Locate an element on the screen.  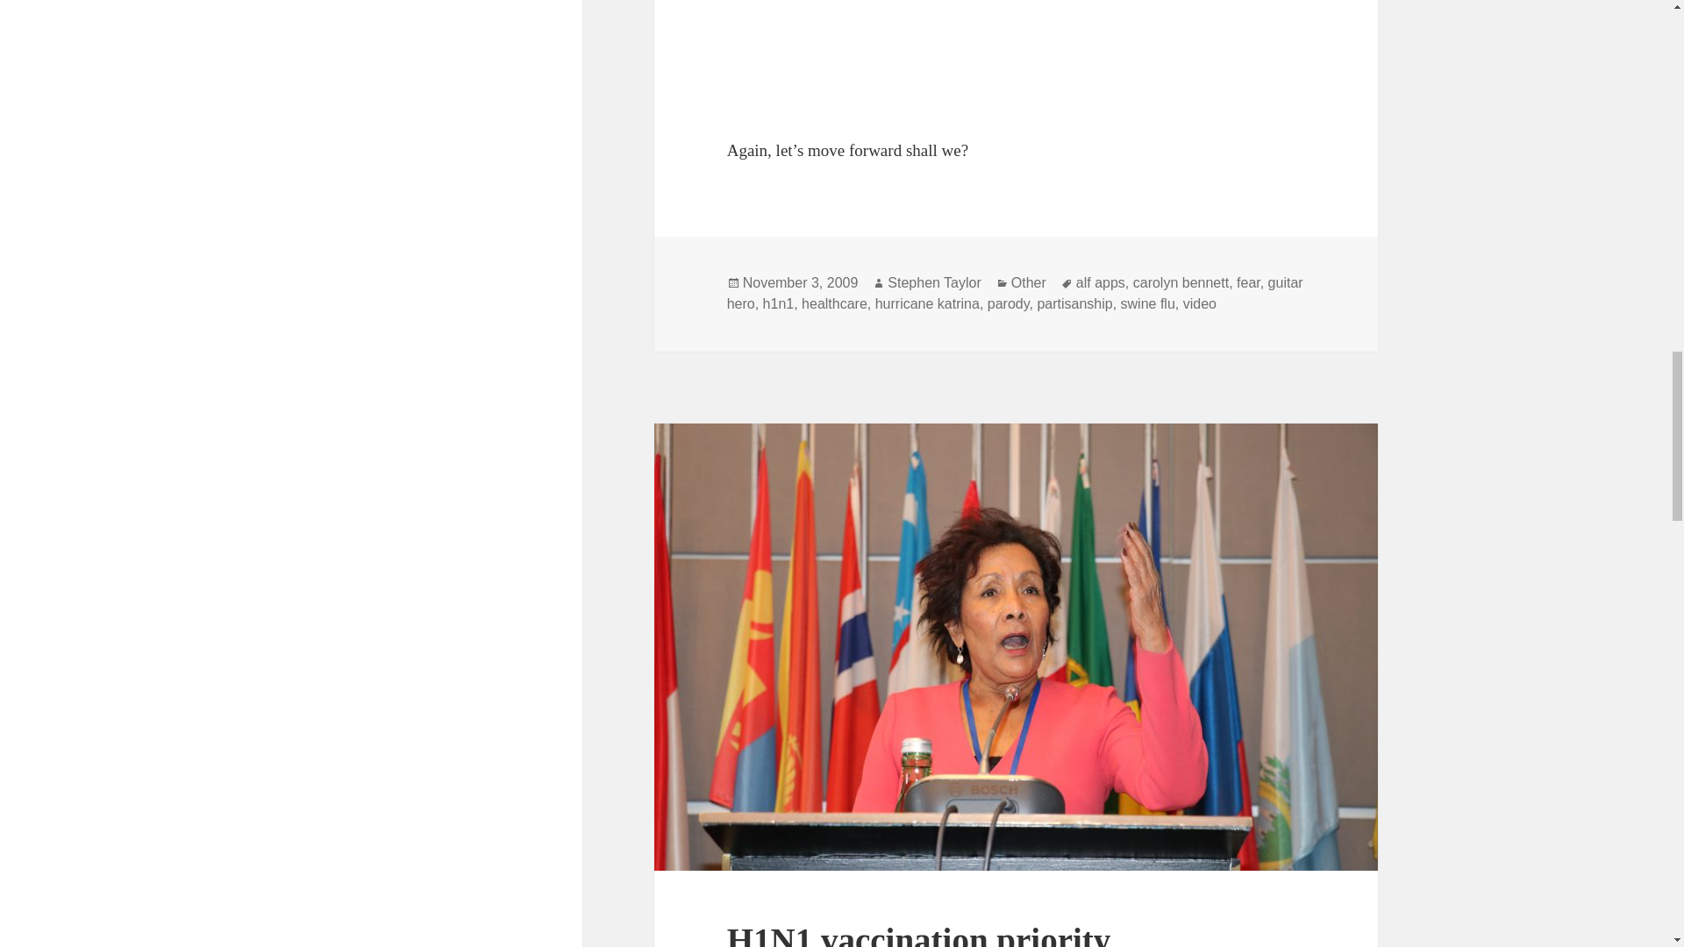
hurricane katrina is located at coordinates (928, 304).